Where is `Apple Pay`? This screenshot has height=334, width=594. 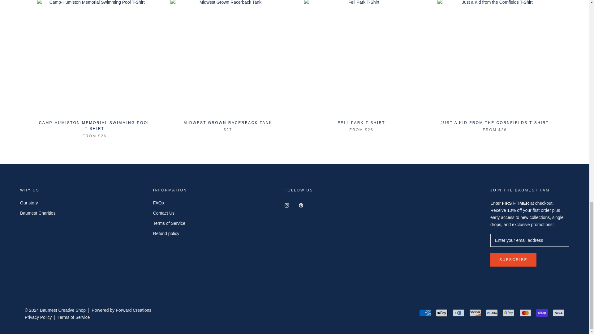 Apple Pay is located at coordinates (442, 313).